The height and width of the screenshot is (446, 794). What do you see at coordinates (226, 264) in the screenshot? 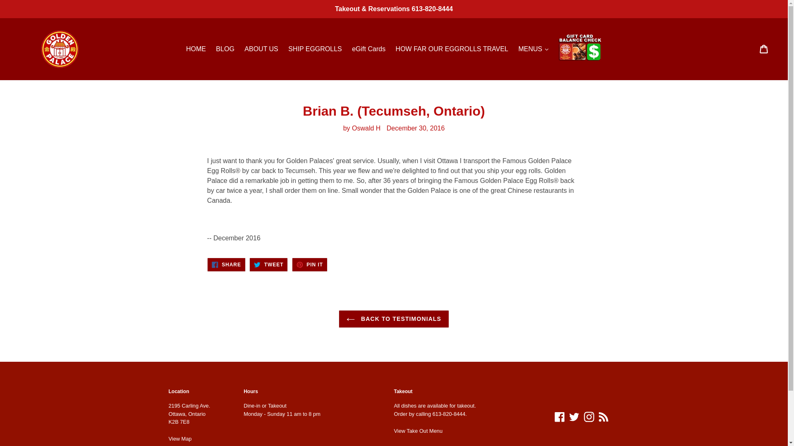
I see `Tweet on Twitter` at bounding box center [226, 264].